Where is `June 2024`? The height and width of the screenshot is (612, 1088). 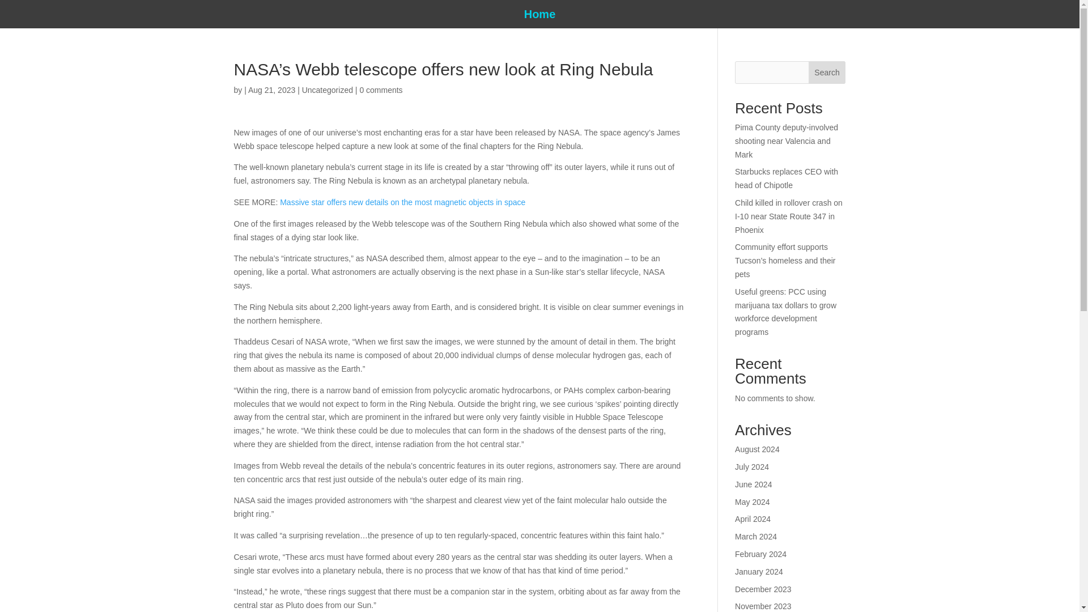
June 2024 is located at coordinates (753, 484).